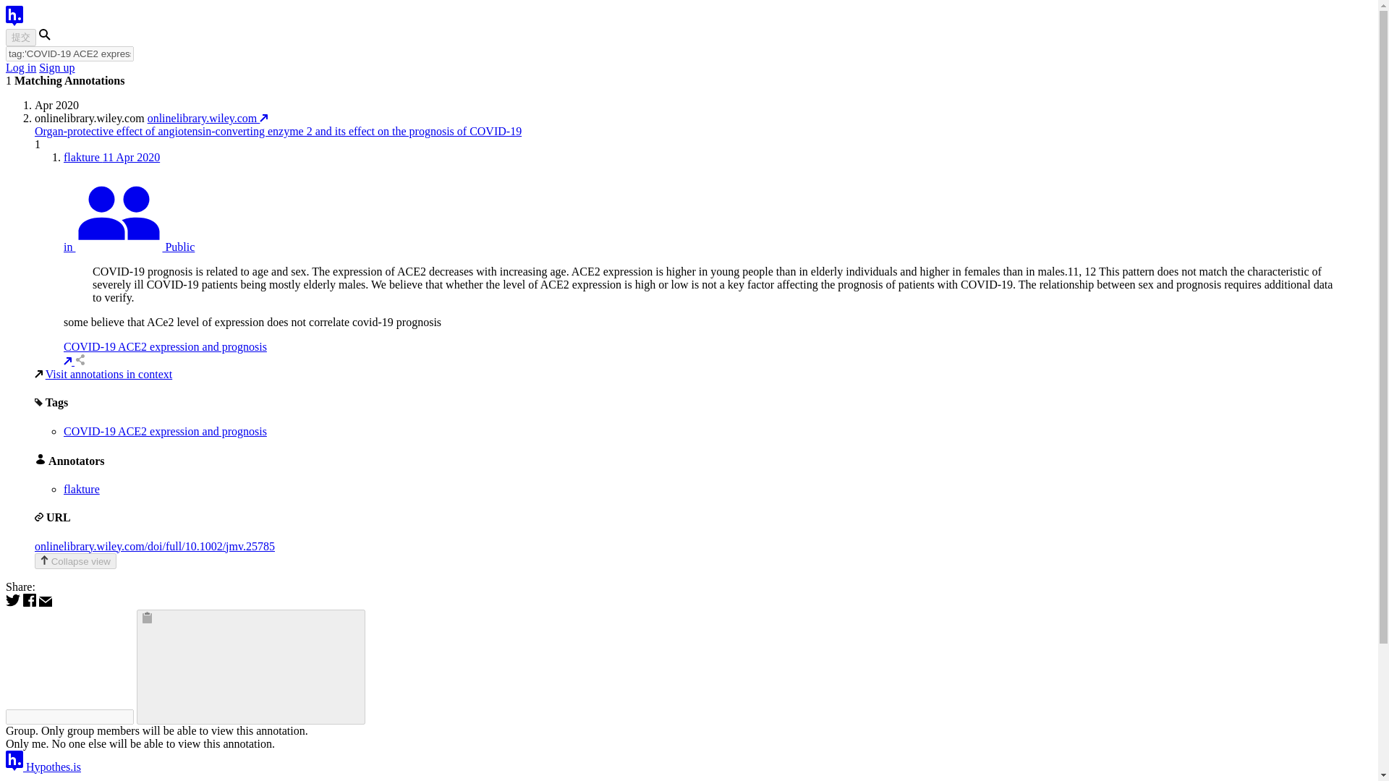  What do you see at coordinates (278, 131) in the screenshot?
I see `expand annotations for this url` at bounding box center [278, 131].